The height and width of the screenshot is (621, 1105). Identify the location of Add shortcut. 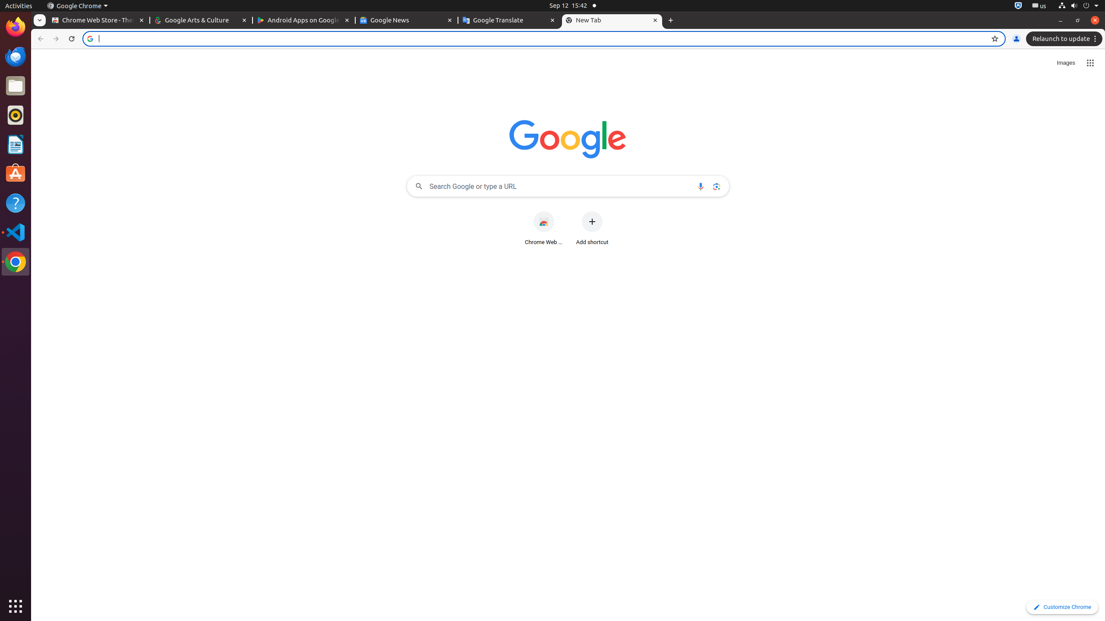
(592, 229).